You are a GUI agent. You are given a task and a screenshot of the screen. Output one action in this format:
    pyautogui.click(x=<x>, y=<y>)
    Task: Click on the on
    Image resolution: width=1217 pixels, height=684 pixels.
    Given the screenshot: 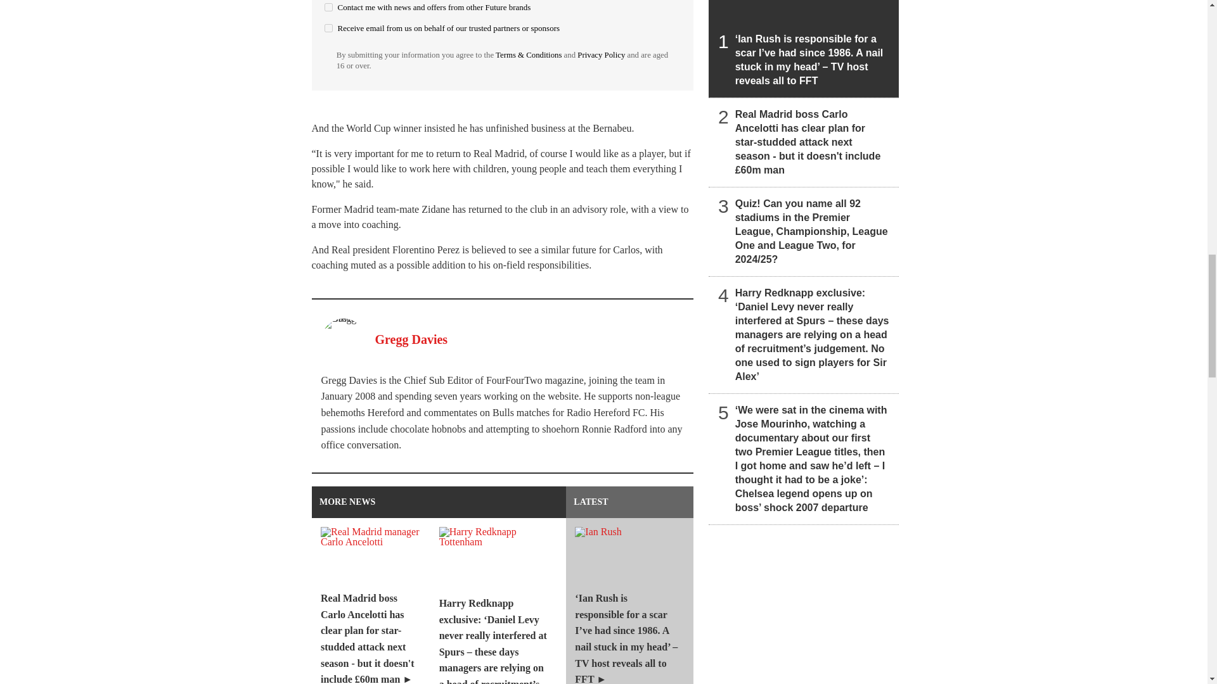 What is the action you would take?
    pyautogui.click(x=328, y=28)
    